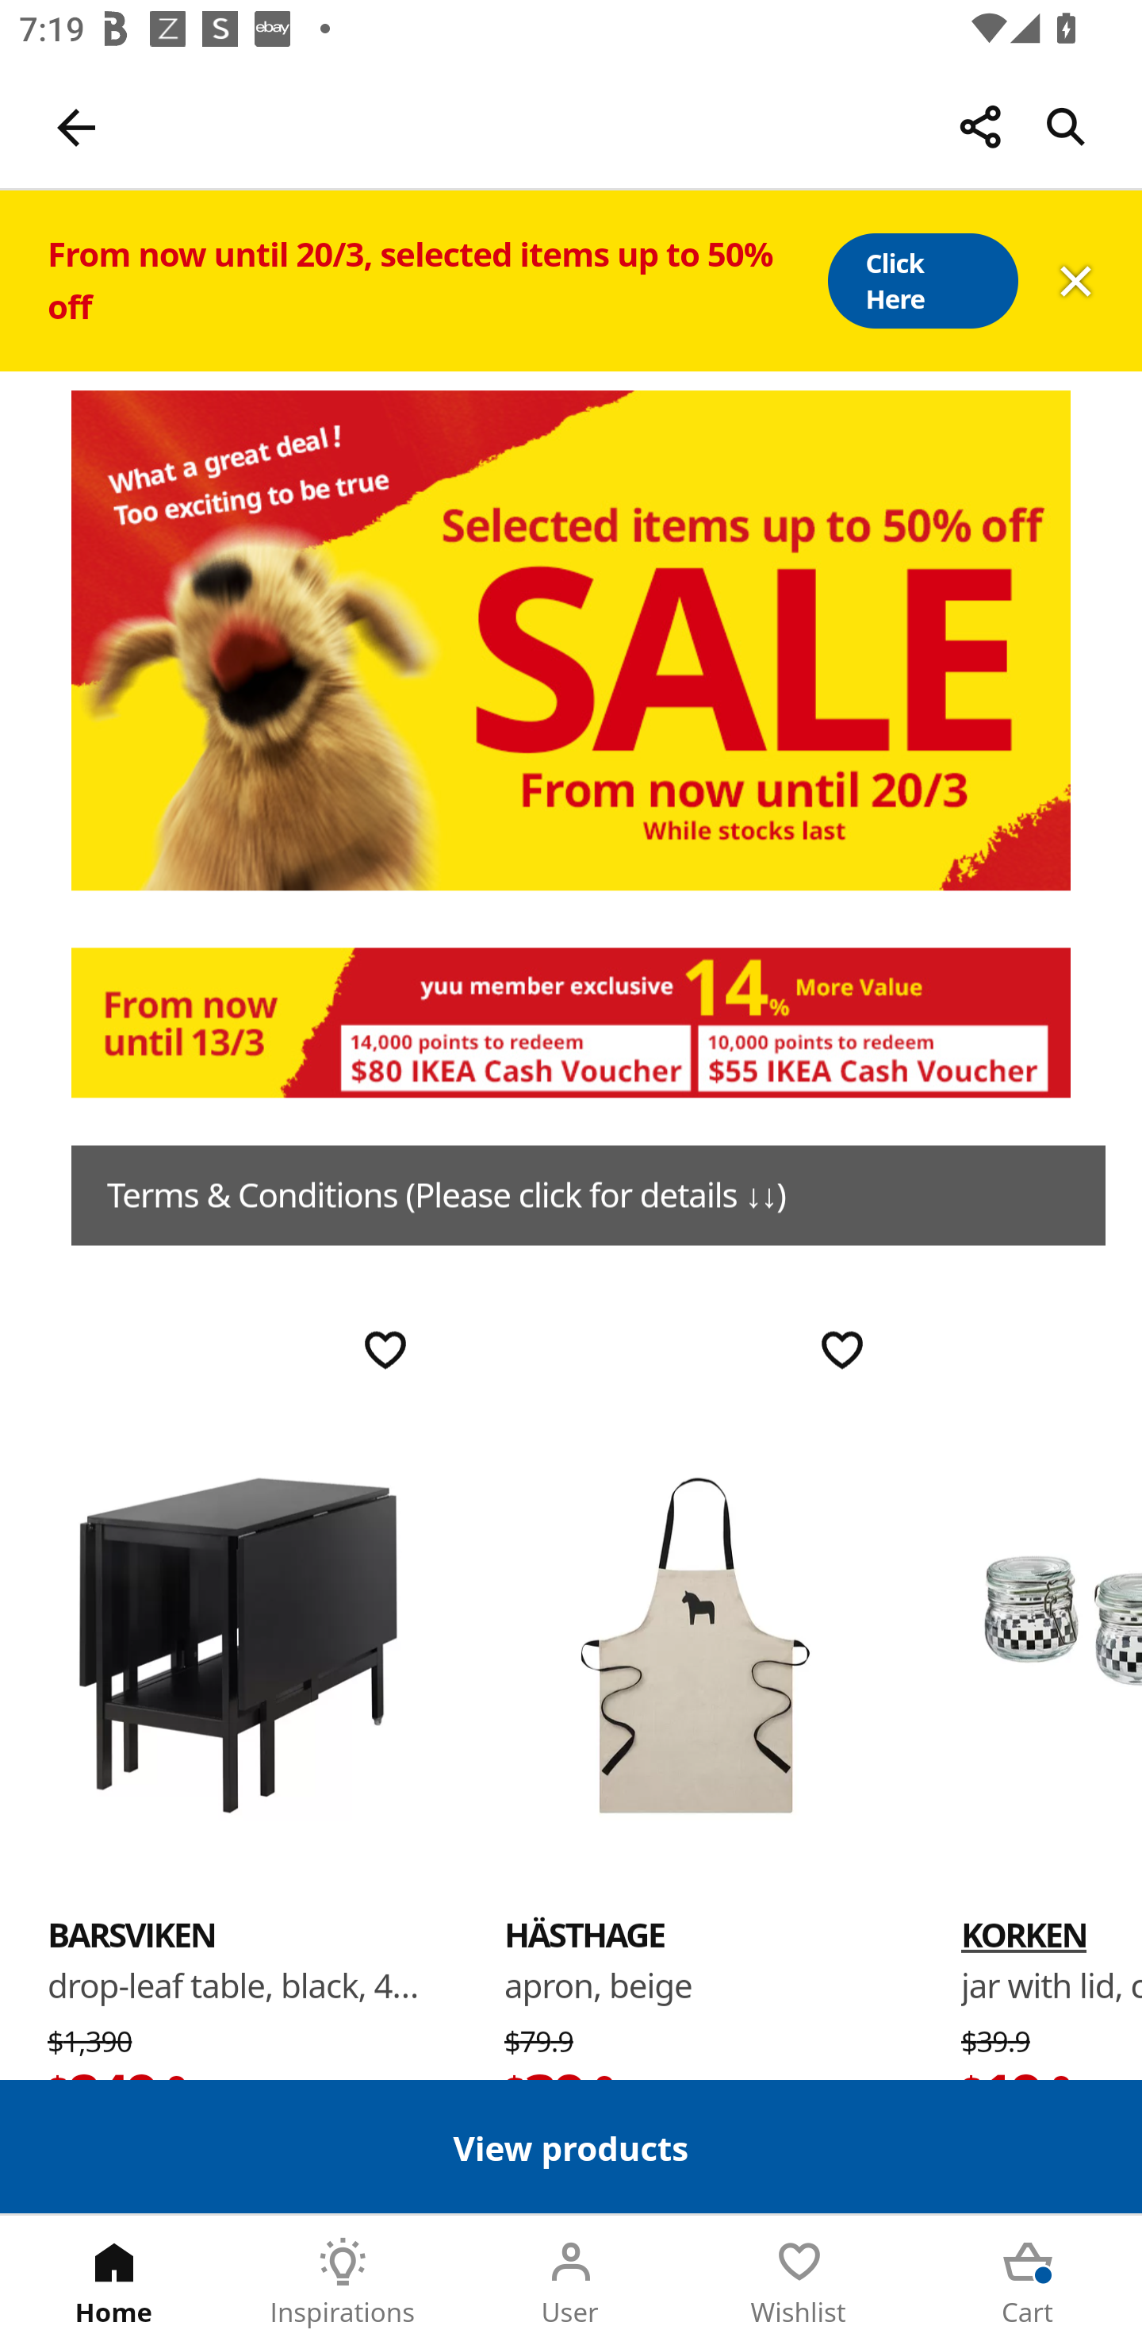 This screenshot has height=2349, width=1142. What do you see at coordinates (1028, 2282) in the screenshot?
I see `Cart
Tab 5 of 5` at bounding box center [1028, 2282].